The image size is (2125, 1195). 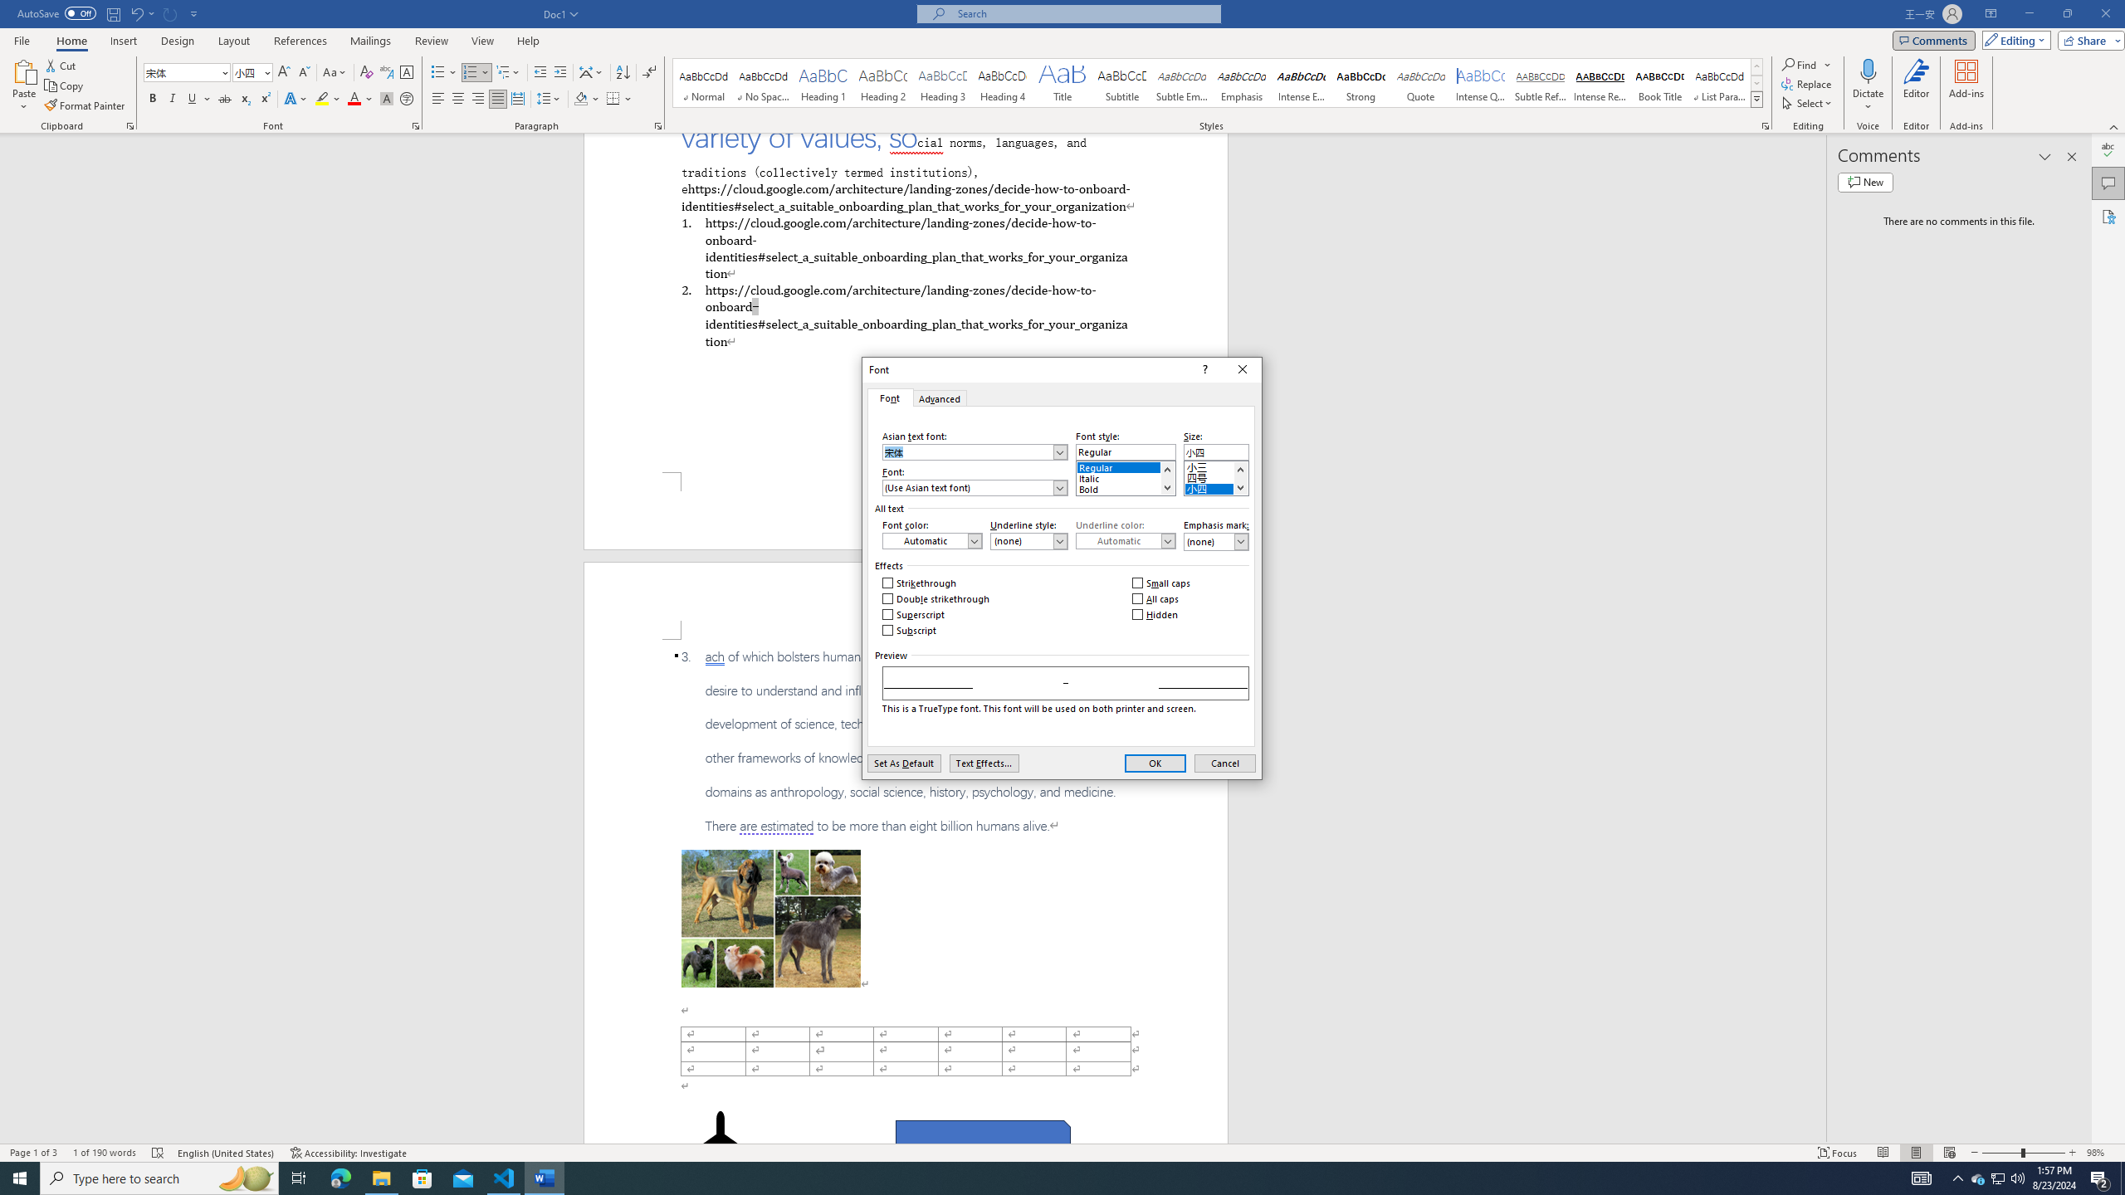 I want to click on Shading, so click(x=588, y=100).